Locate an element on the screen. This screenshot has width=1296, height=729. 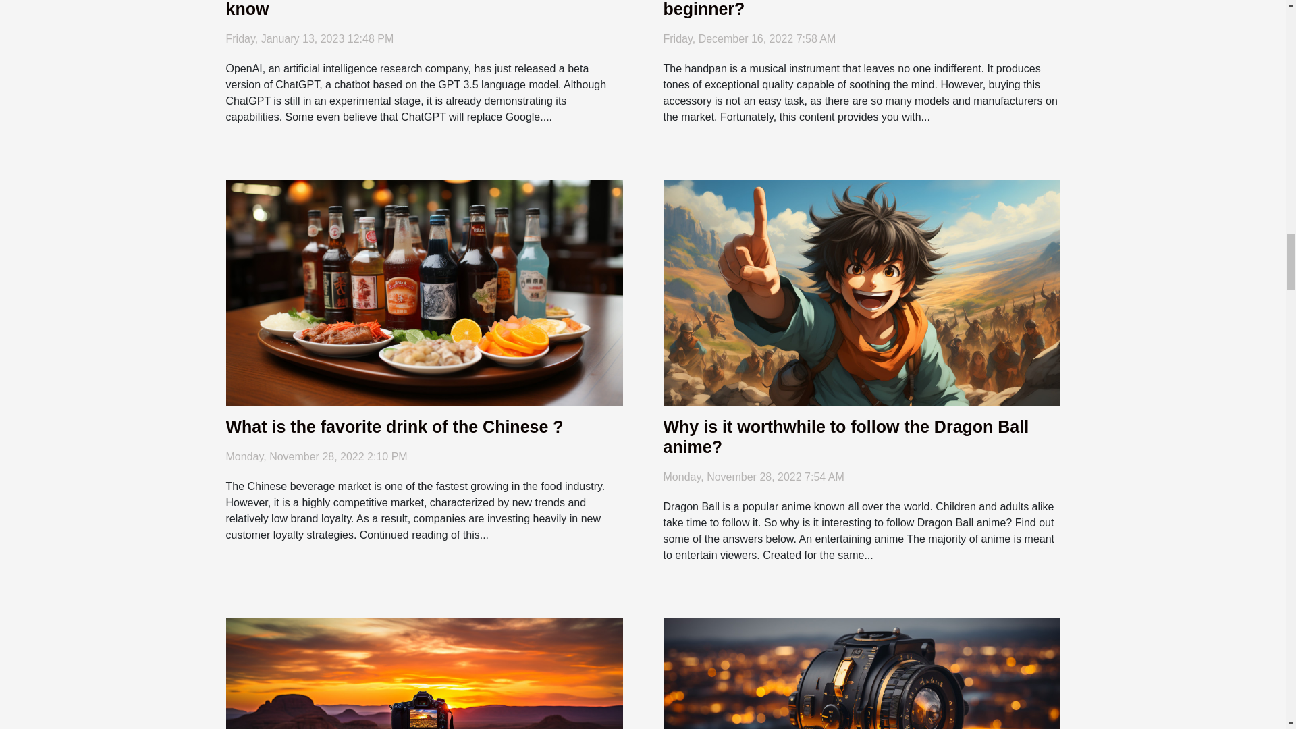
How to make the best choice of handpan as a beginner? is located at coordinates (845, 8).